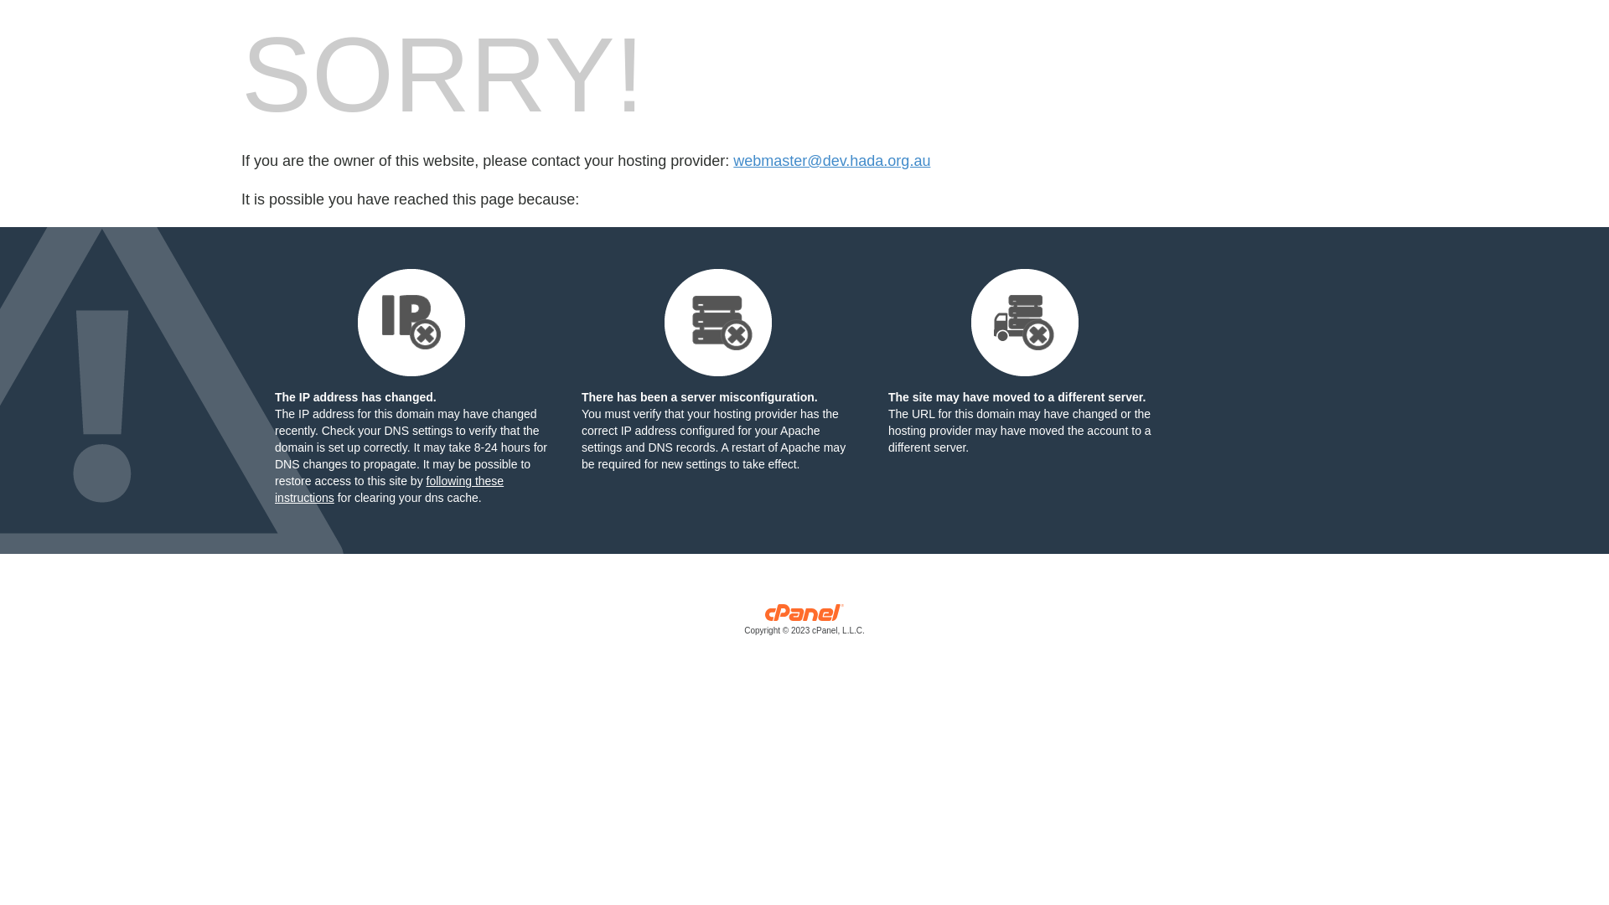  I want to click on webmaster@dev.hada.org.au, so click(831, 161).